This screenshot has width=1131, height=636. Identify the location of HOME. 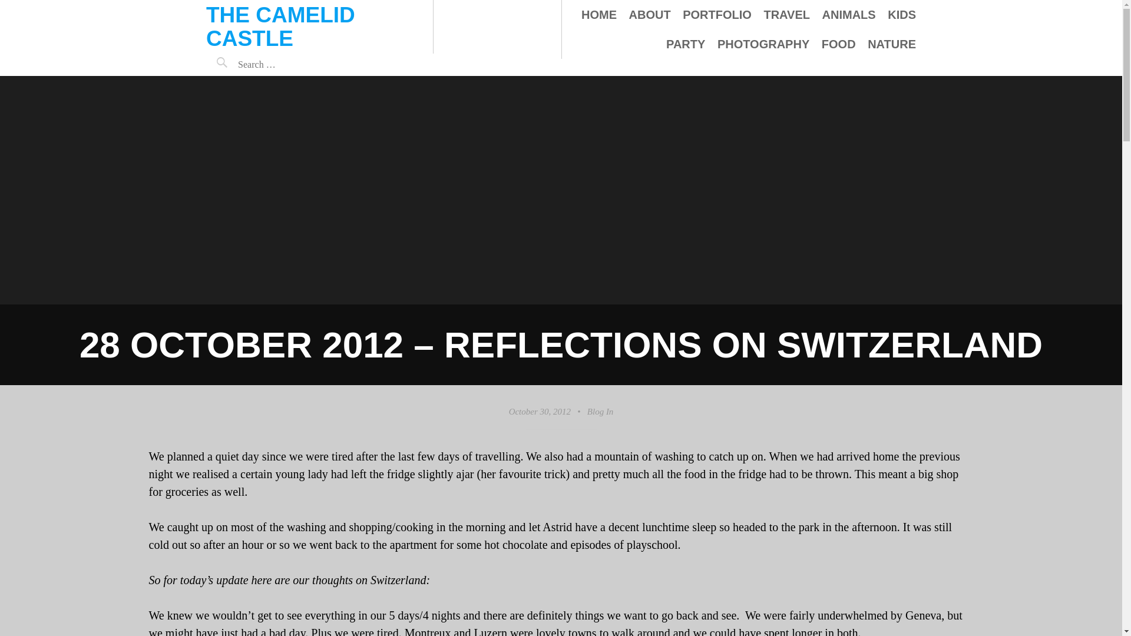
(598, 14).